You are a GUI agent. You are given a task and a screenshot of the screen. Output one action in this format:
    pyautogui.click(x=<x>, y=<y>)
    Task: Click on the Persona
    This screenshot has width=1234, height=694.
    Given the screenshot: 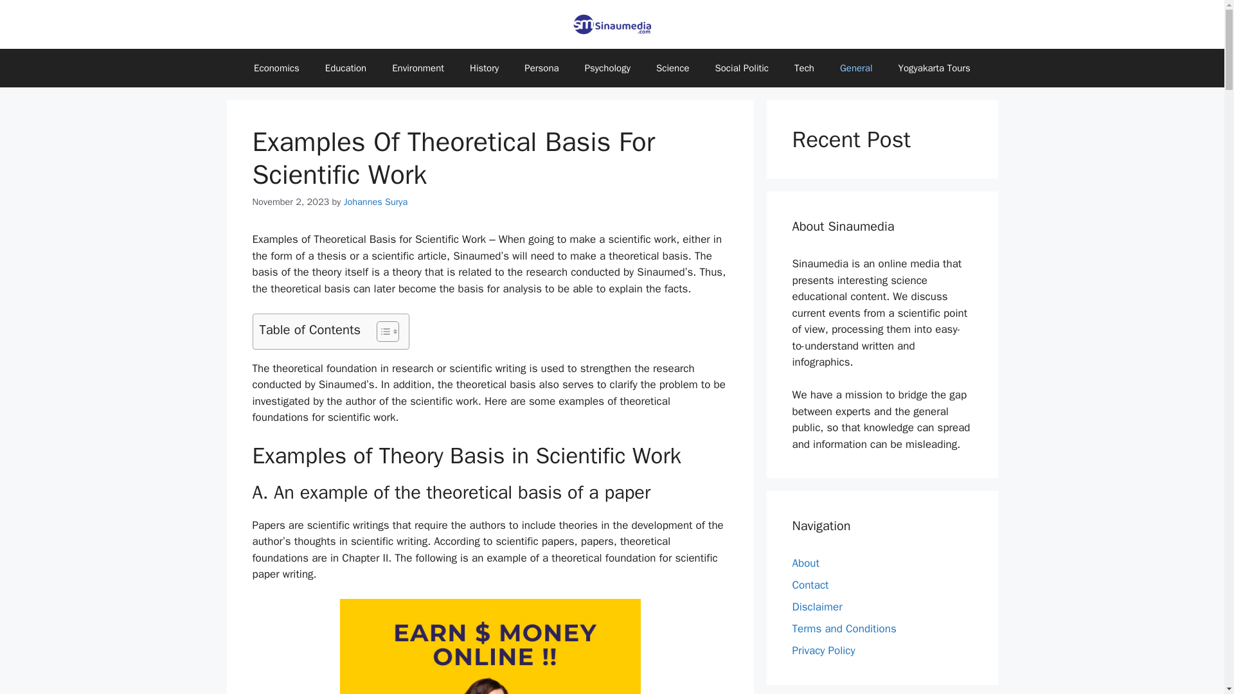 What is the action you would take?
    pyautogui.click(x=541, y=68)
    